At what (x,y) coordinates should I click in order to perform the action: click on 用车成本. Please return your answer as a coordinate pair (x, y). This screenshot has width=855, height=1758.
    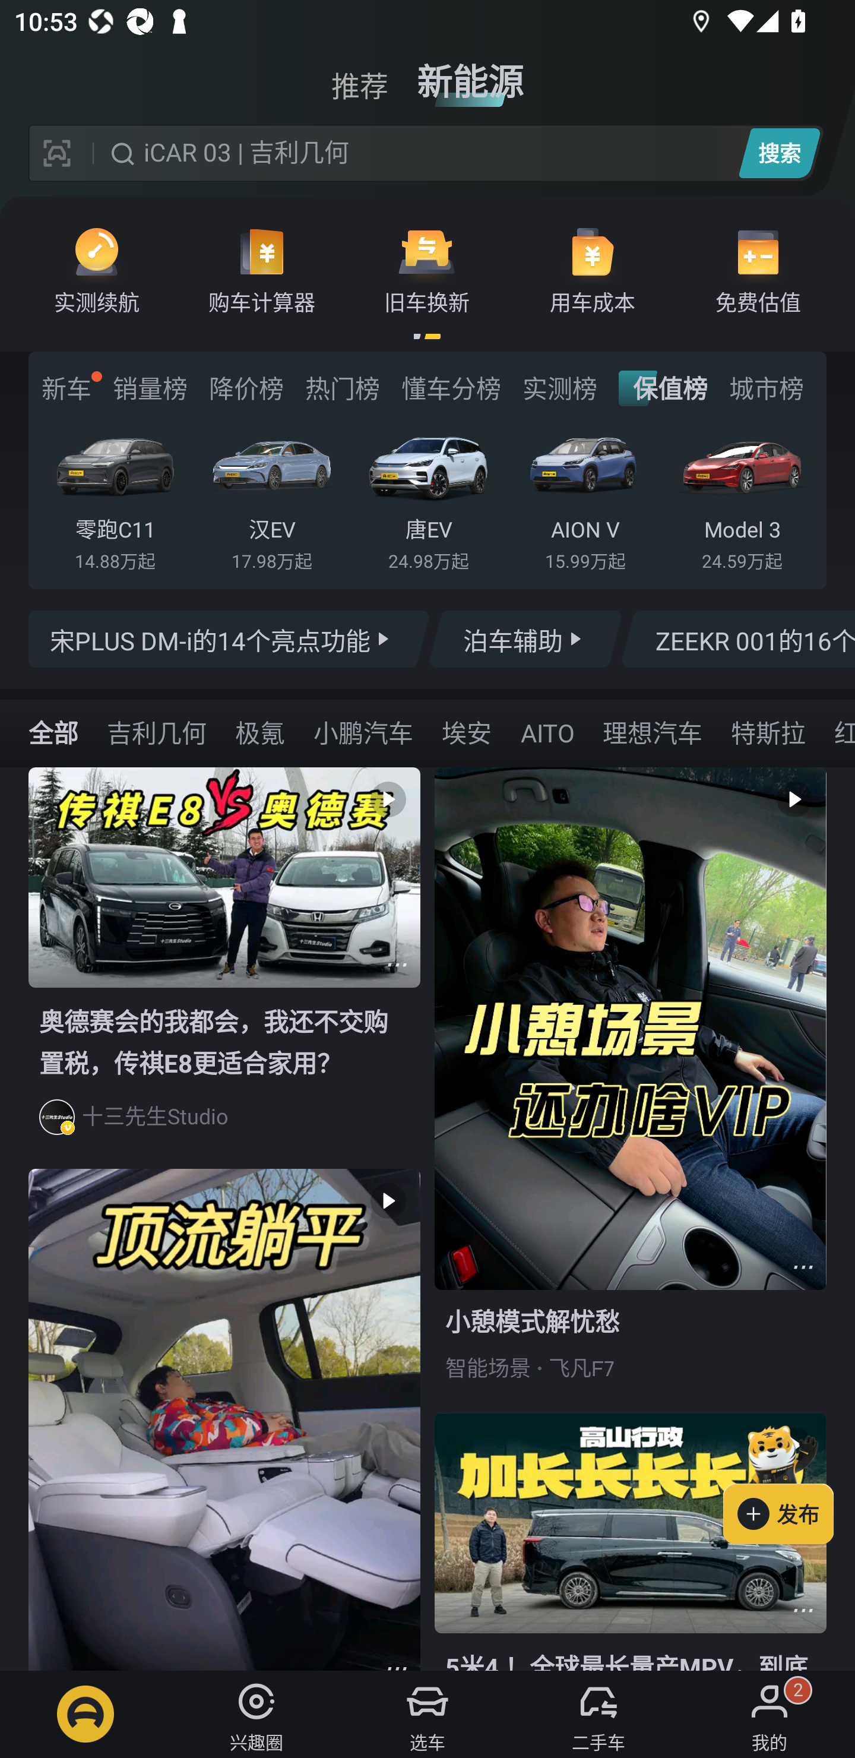
    Looking at the image, I should click on (593, 270).